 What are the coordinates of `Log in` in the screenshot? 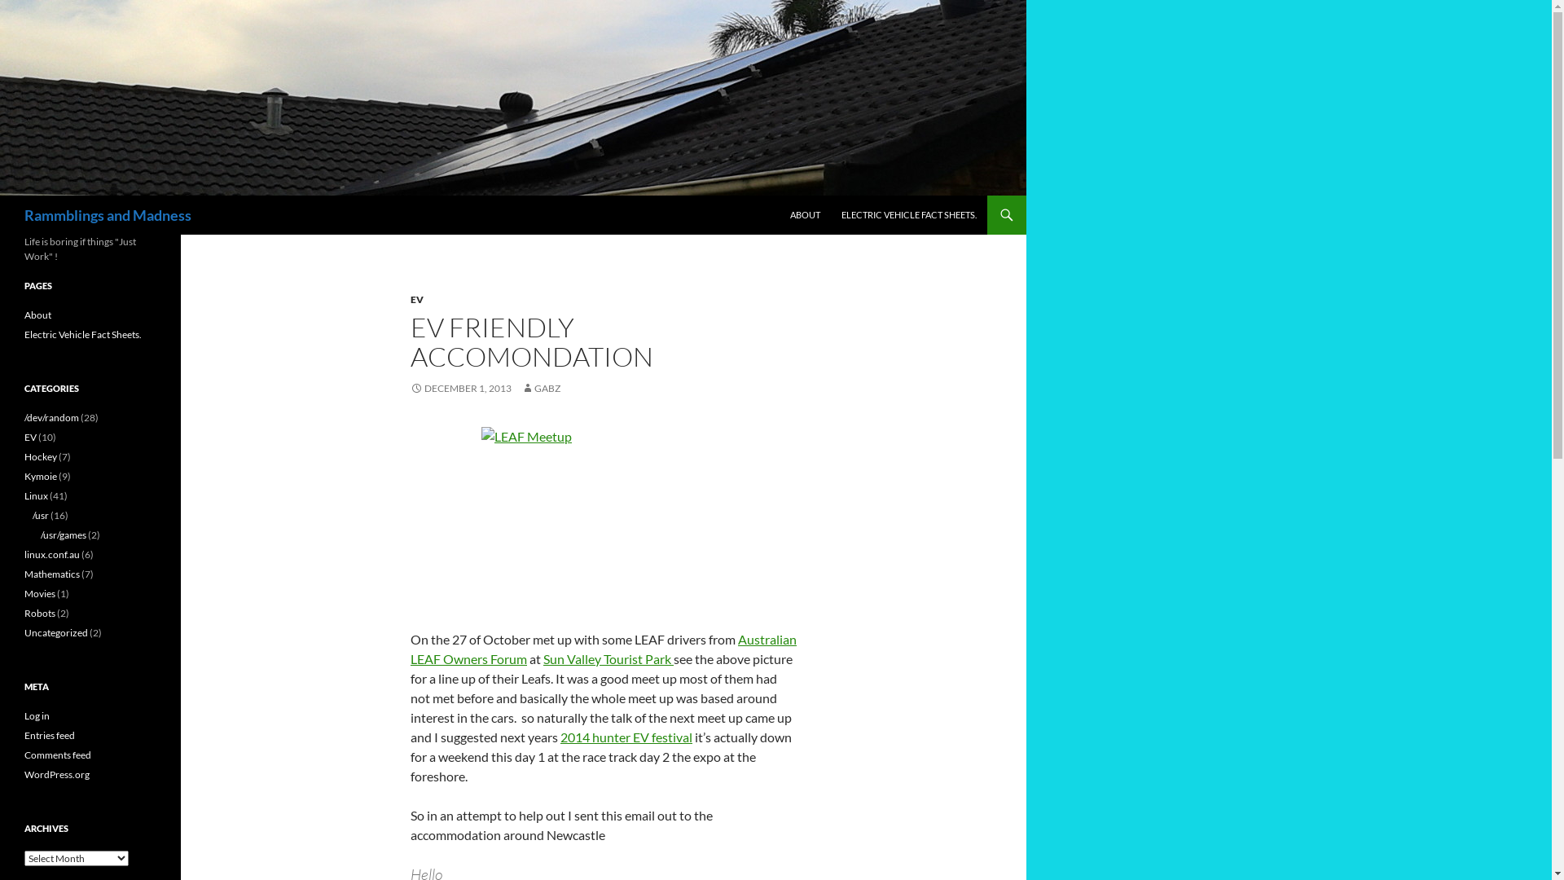 It's located at (37, 715).